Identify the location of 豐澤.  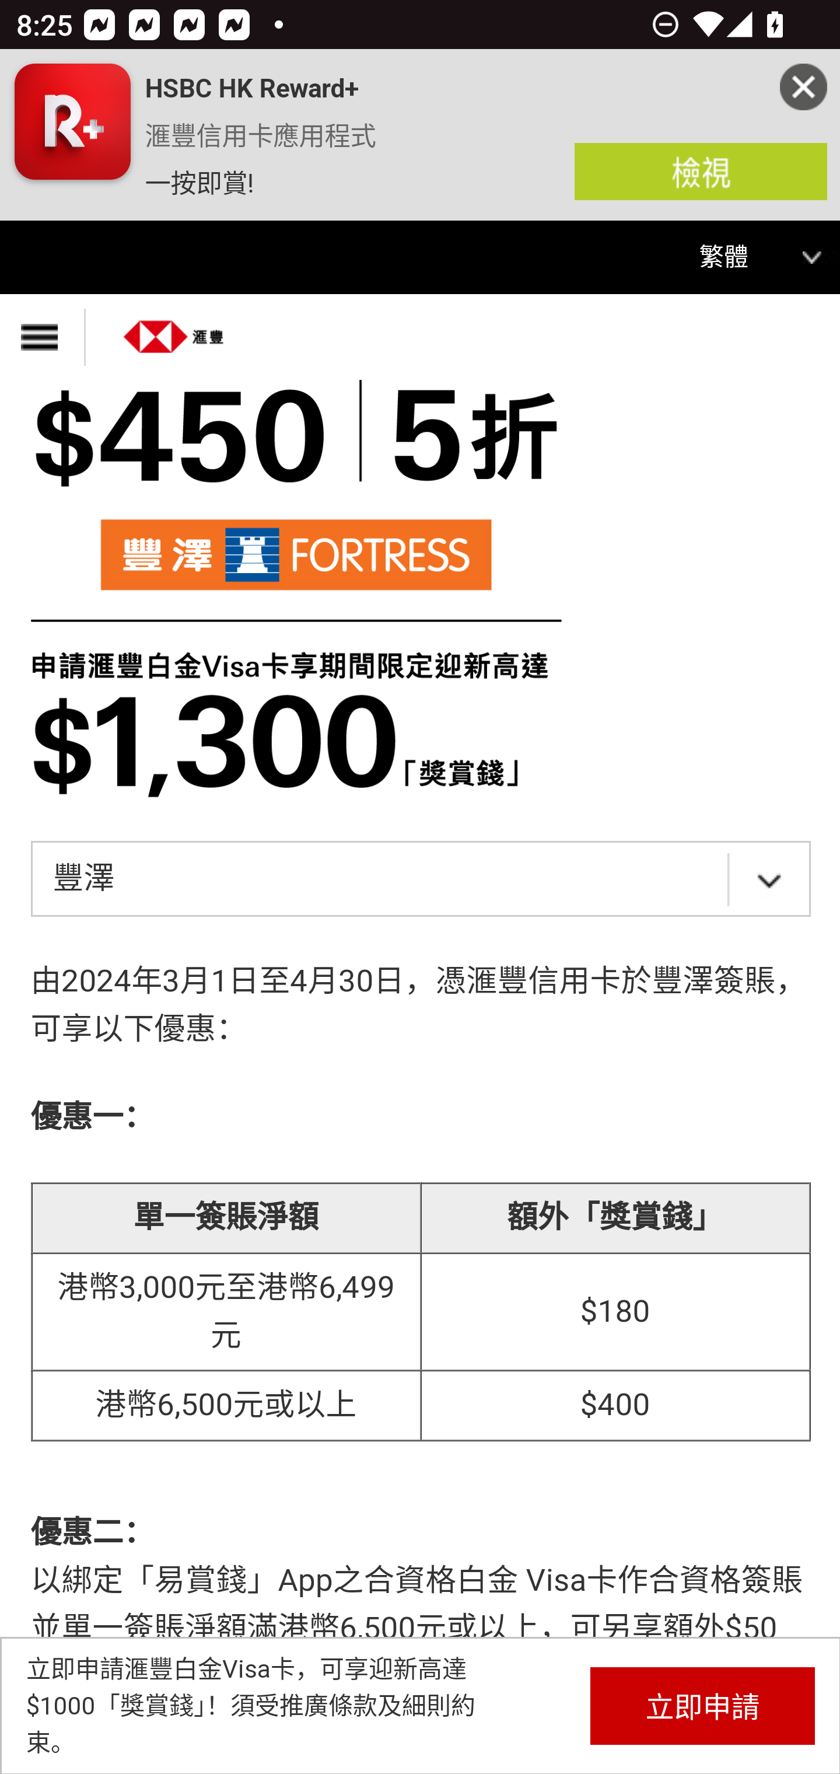
(420, 880).